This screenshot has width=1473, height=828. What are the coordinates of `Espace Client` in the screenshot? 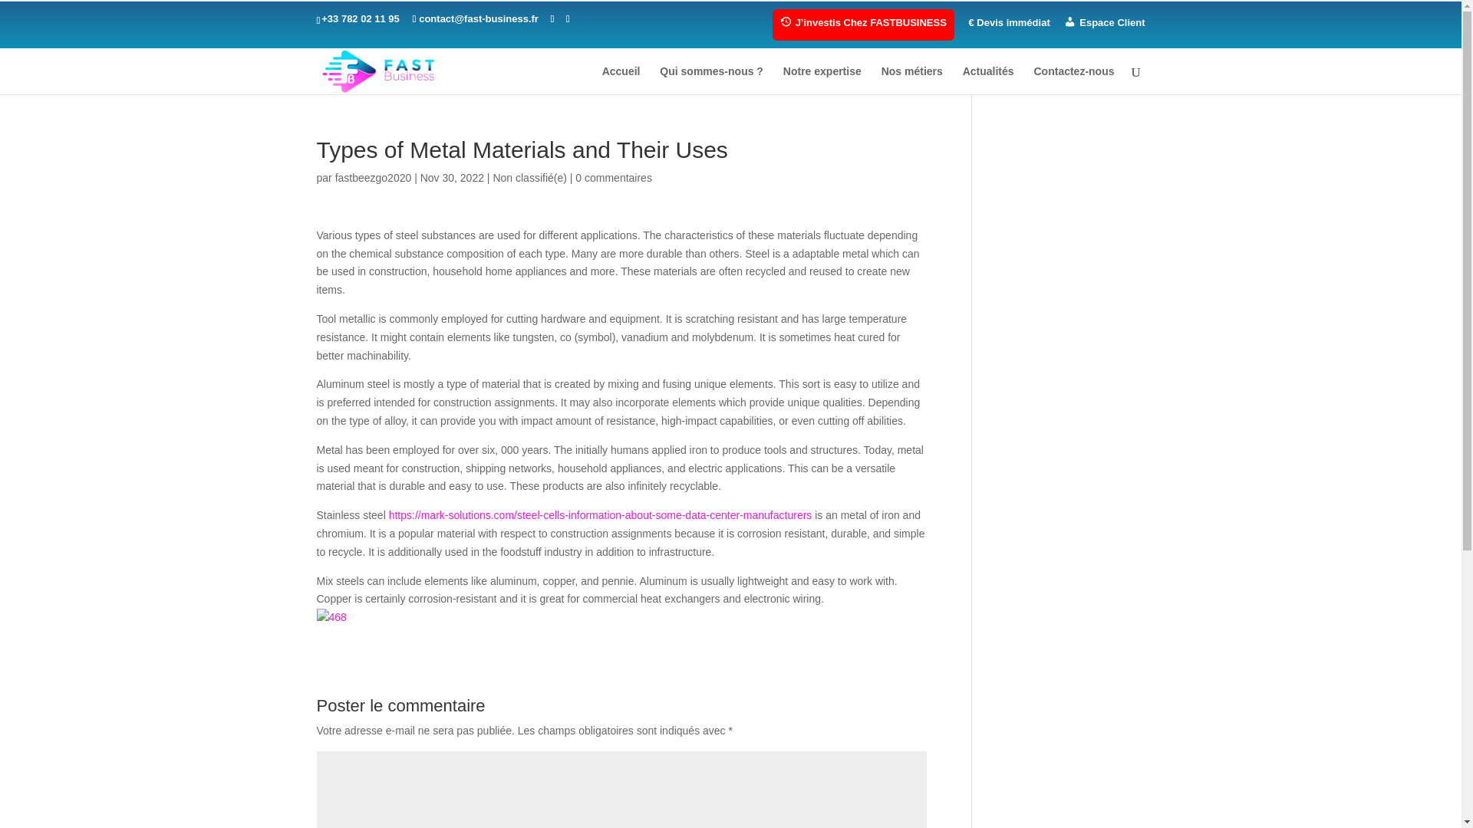 It's located at (1103, 26).